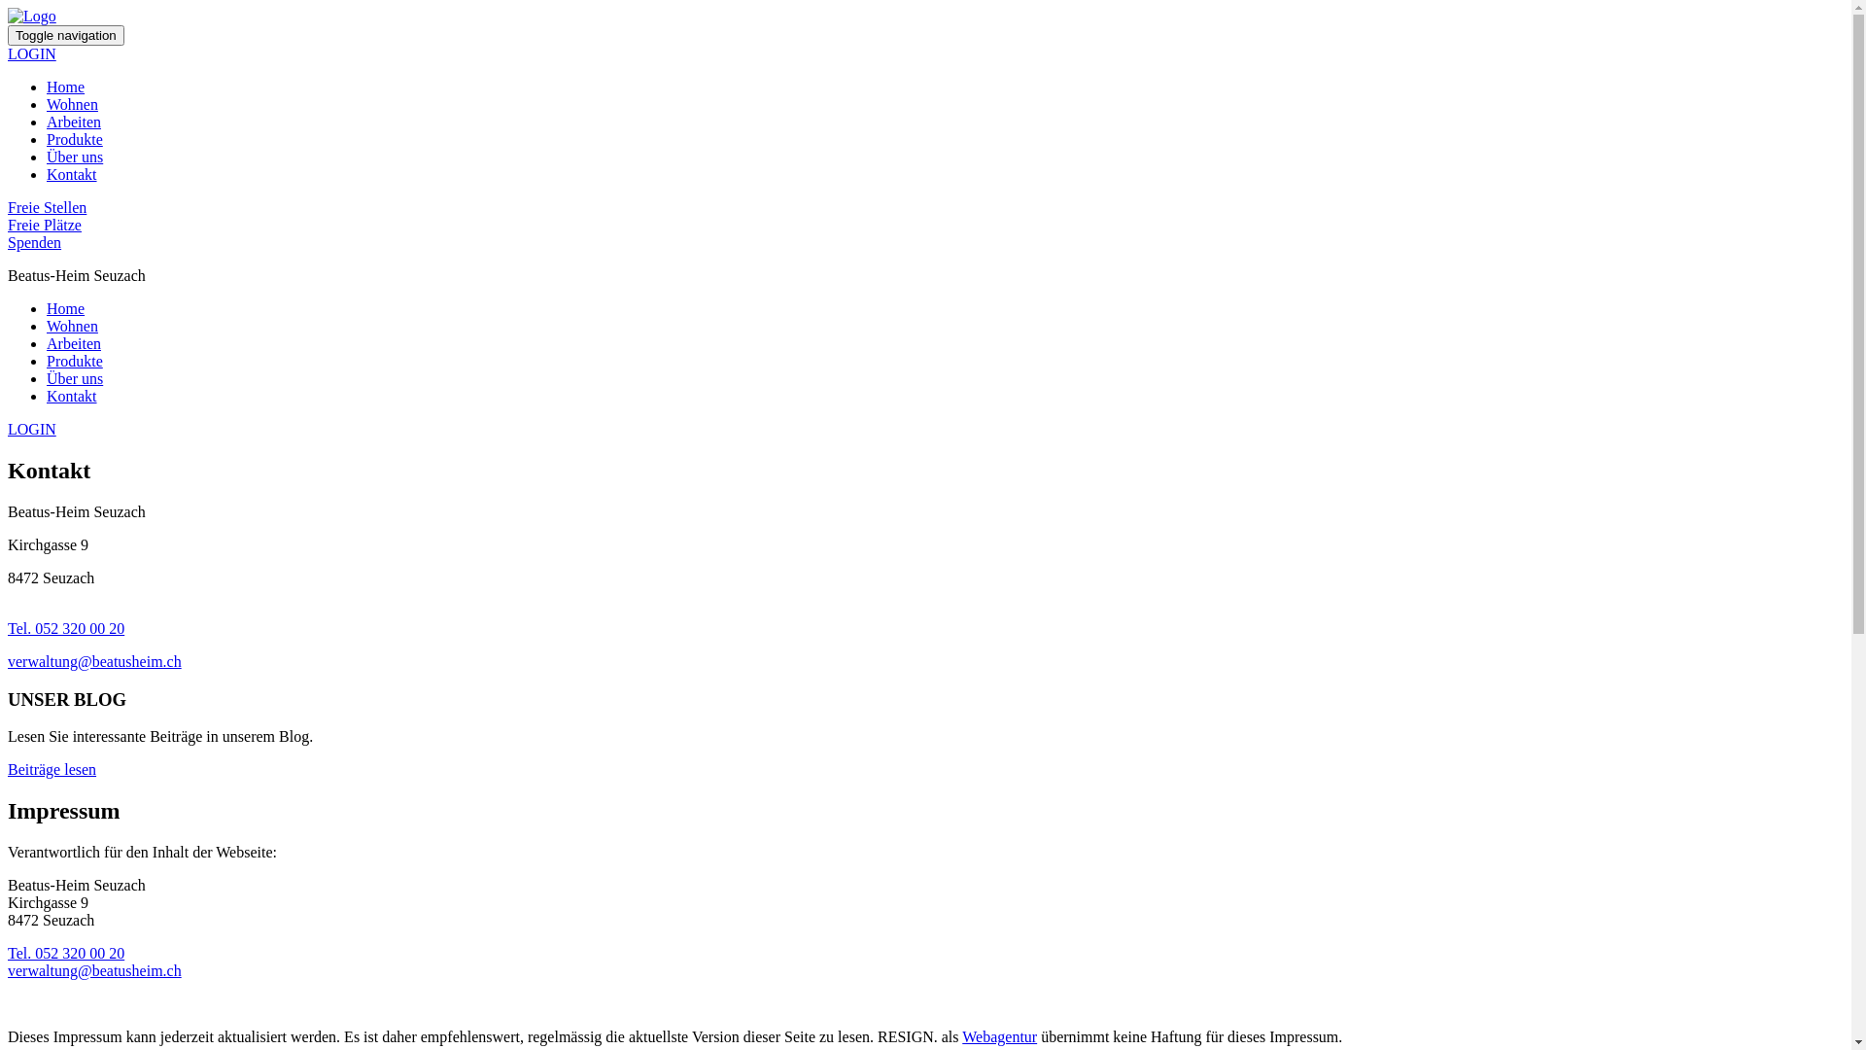 The width and height of the screenshot is (1866, 1050). Describe the element at coordinates (74, 122) in the screenshot. I see `Arbeiten` at that location.